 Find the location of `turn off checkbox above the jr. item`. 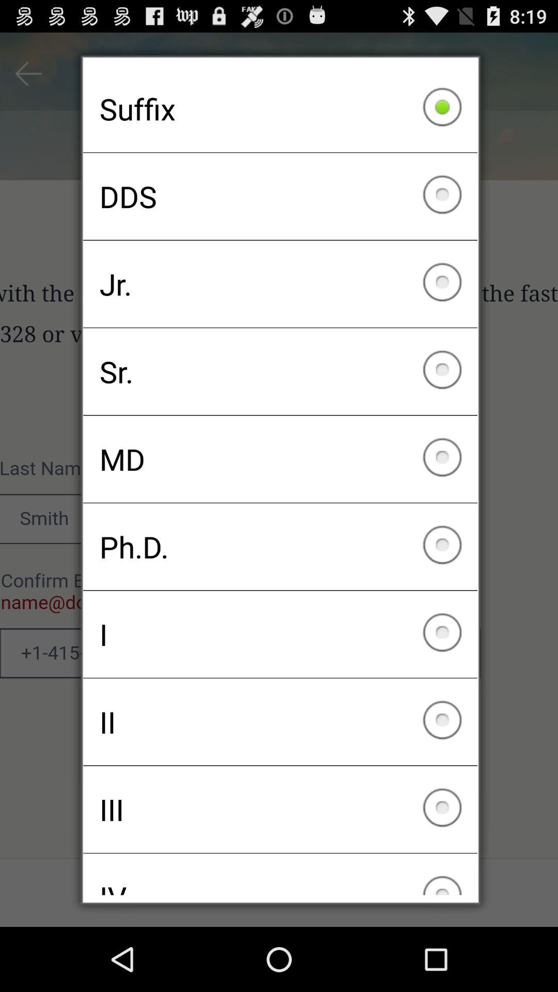

turn off checkbox above the jr. item is located at coordinates (280, 196).